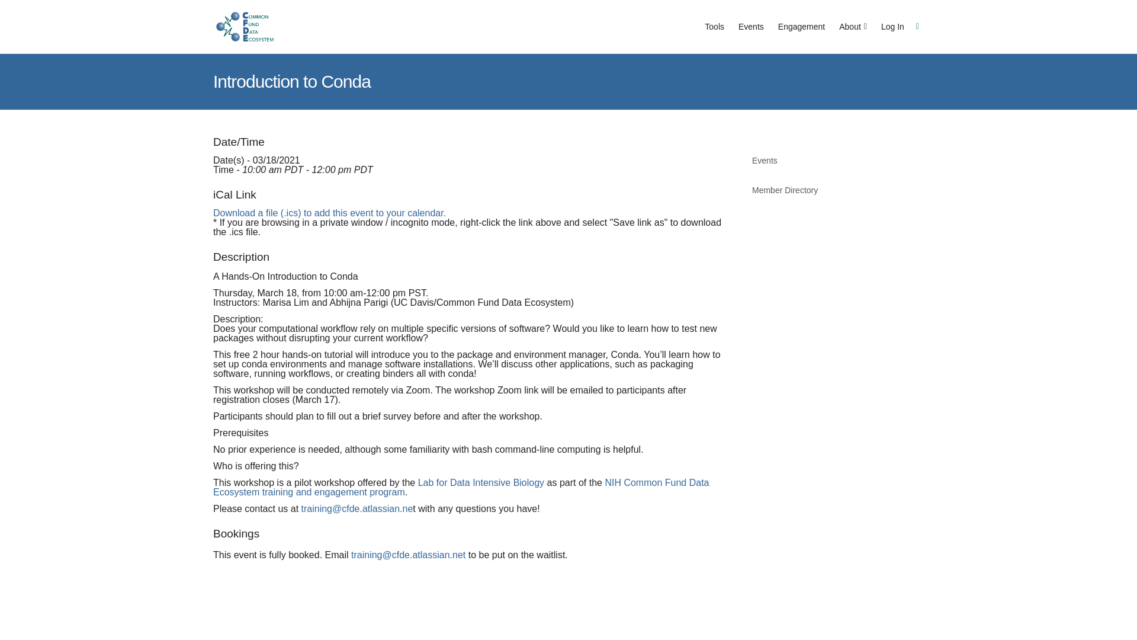  Describe the element at coordinates (245, 27) in the screenshot. I see `Common Fund Data Ecosystem` at that location.